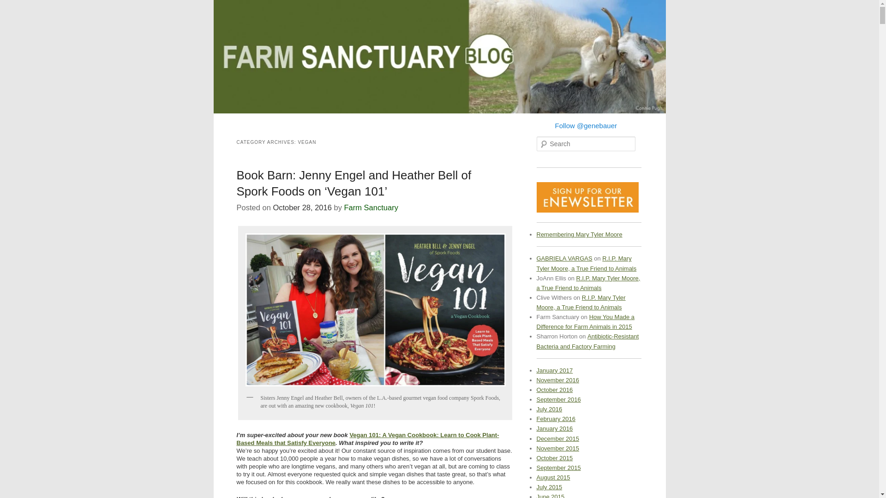 The height and width of the screenshot is (498, 886). I want to click on Farm Sanctuary, so click(371, 207).